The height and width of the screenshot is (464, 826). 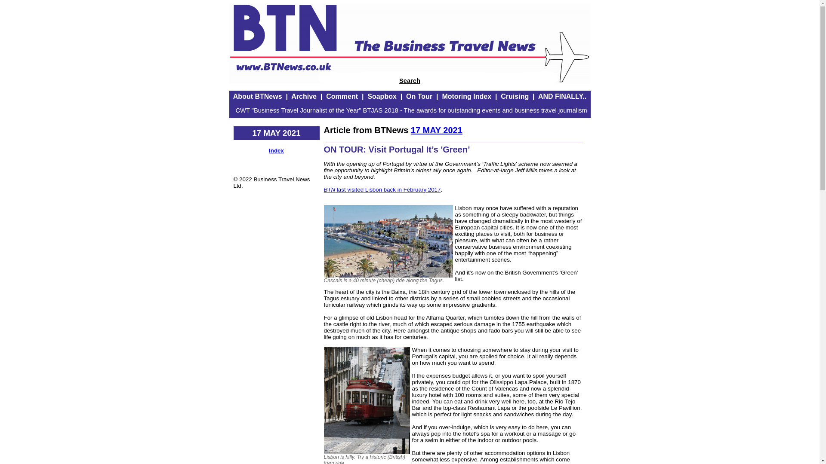 What do you see at coordinates (562, 96) in the screenshot?
I see `AND FINALLY..` at bounding box center [562, 96].